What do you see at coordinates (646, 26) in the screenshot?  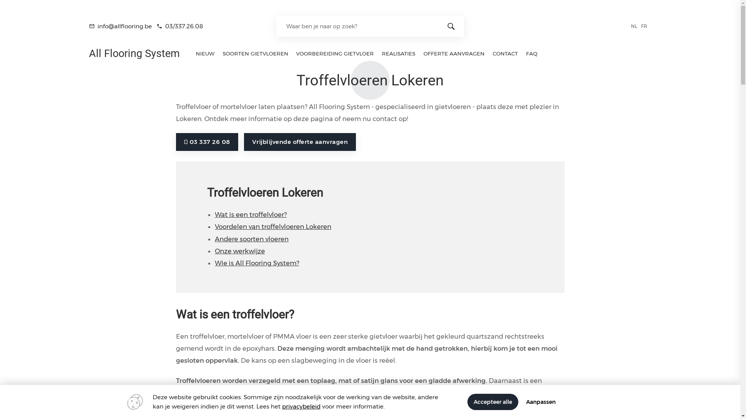 I see `FR` at bounding box center [646, 26].